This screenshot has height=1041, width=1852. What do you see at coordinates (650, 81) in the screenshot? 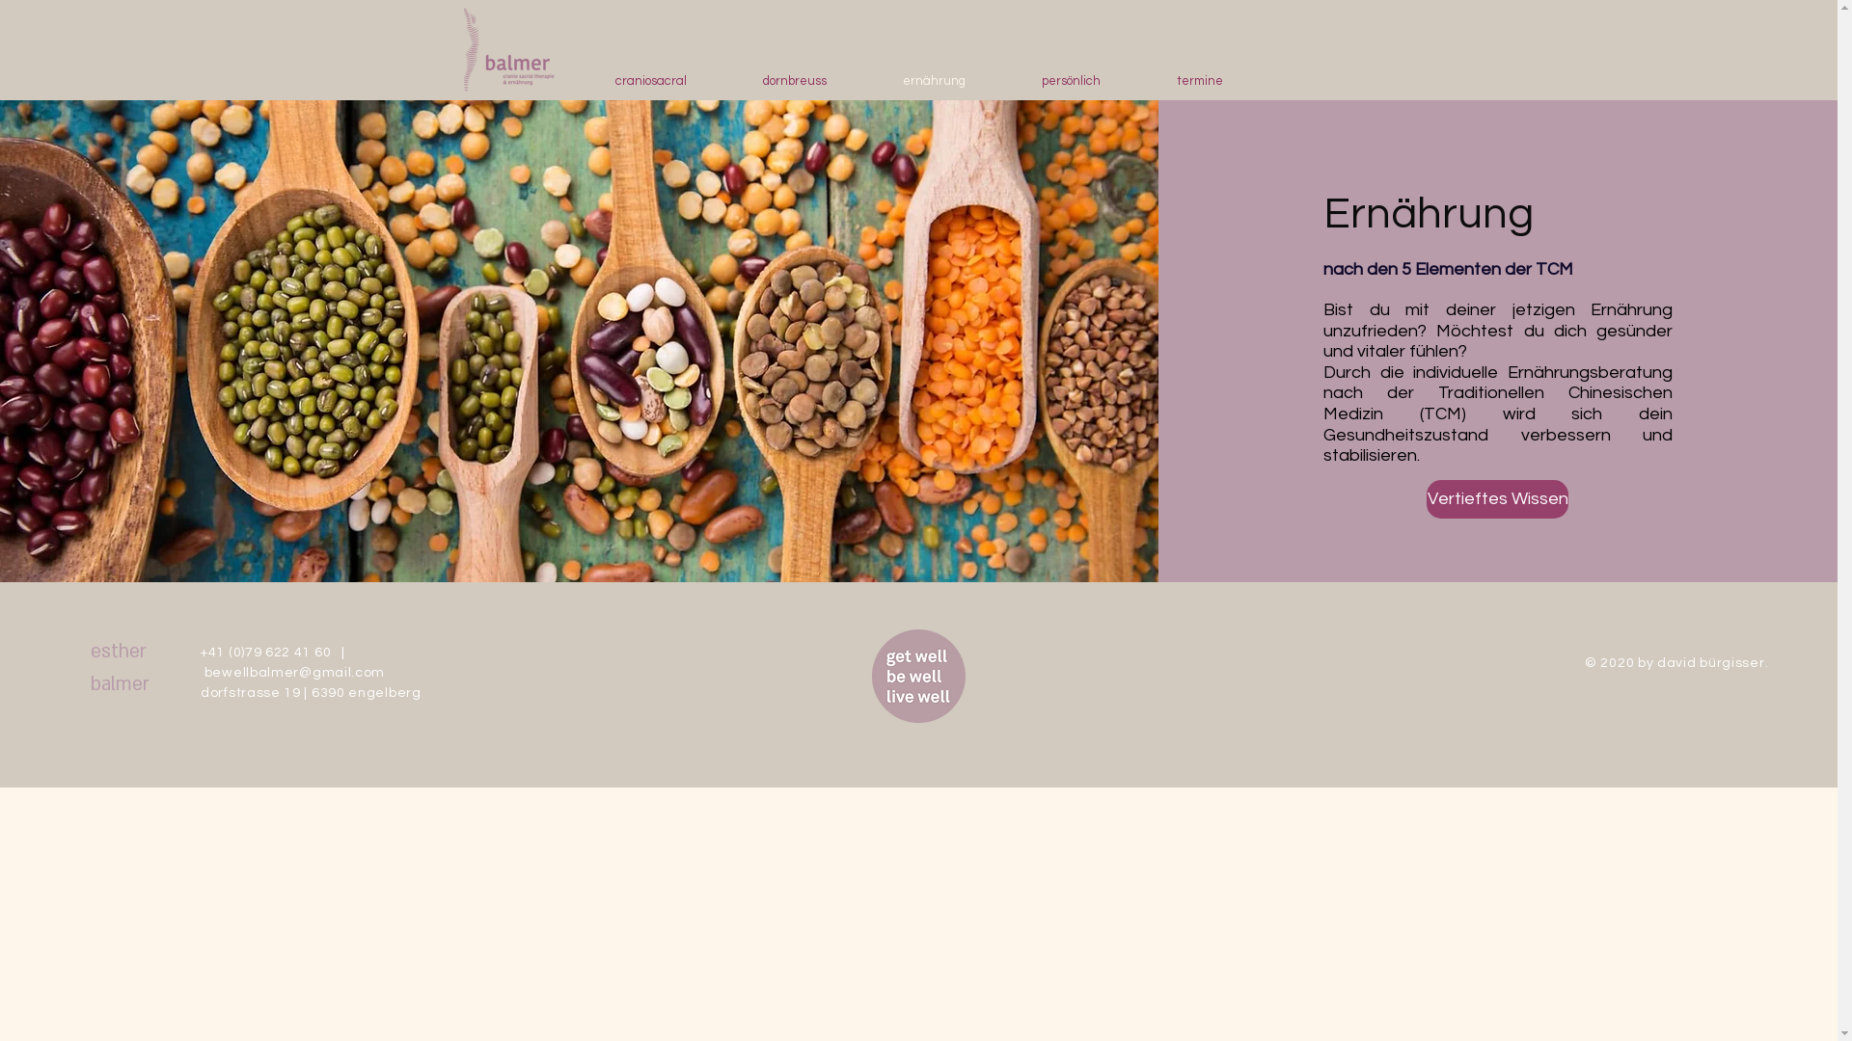
I see `craniosacral` at bounding box center [650, 81].